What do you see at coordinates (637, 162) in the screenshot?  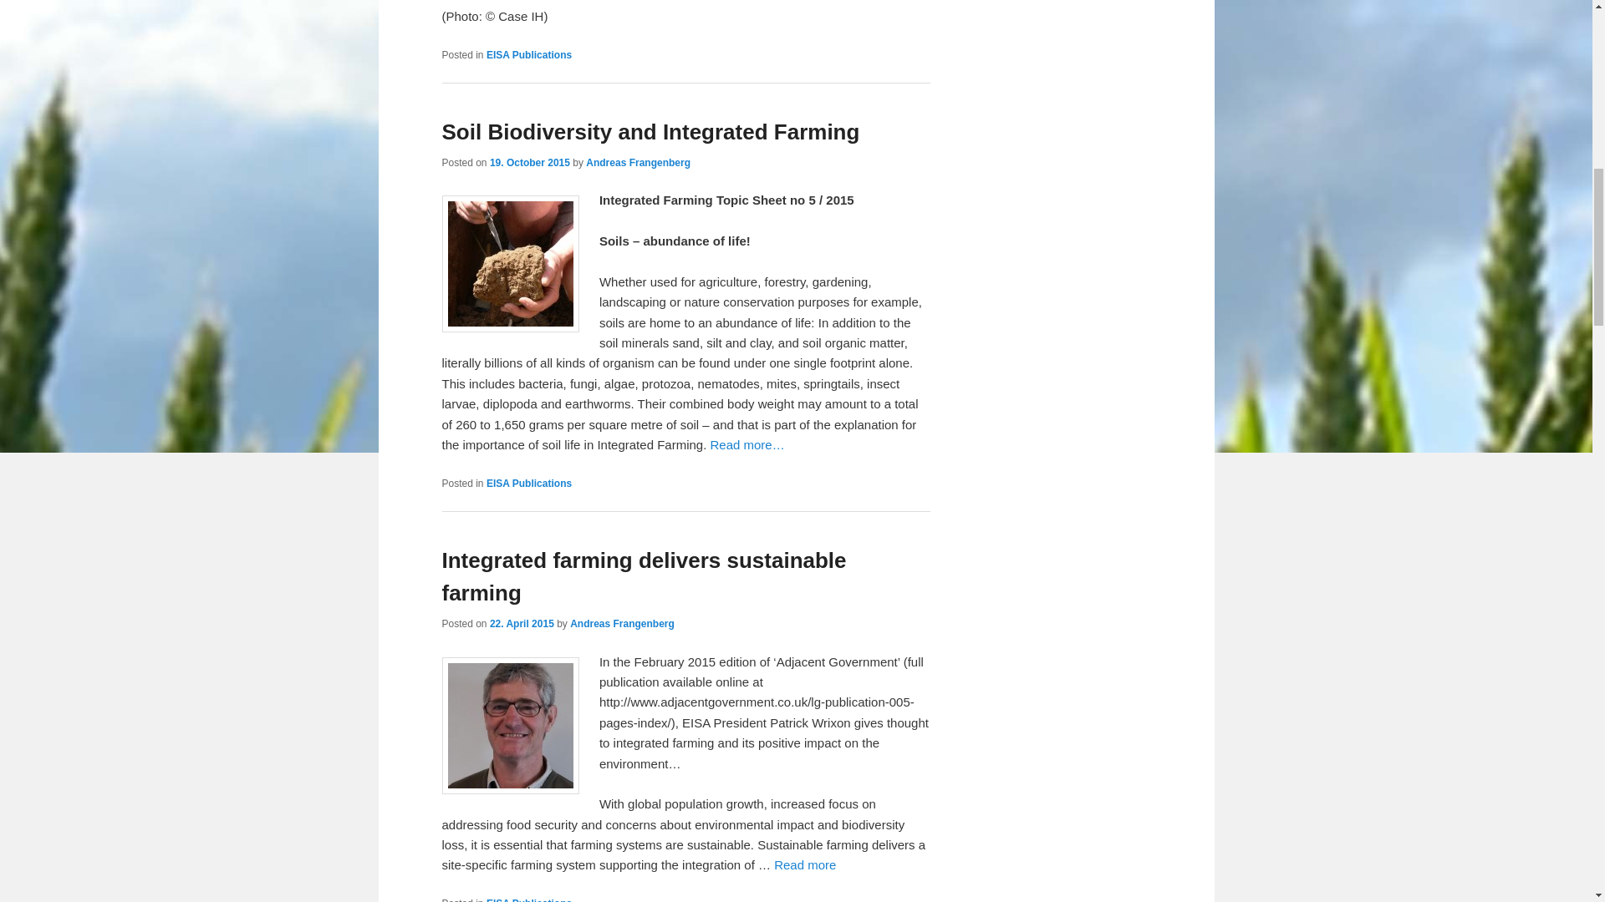 I see `View all posts by Andreas Frangenberg` at bounding box center [637, 162].